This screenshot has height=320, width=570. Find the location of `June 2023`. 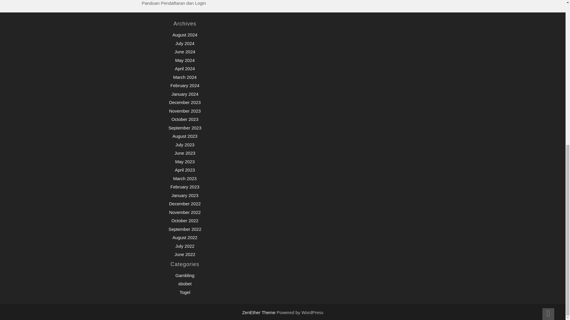

June 2023 is located at coordinates (185, 153).